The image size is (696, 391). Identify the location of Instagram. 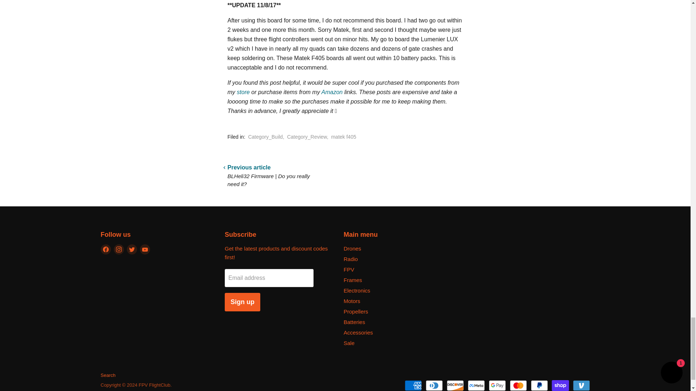
(119, 249).